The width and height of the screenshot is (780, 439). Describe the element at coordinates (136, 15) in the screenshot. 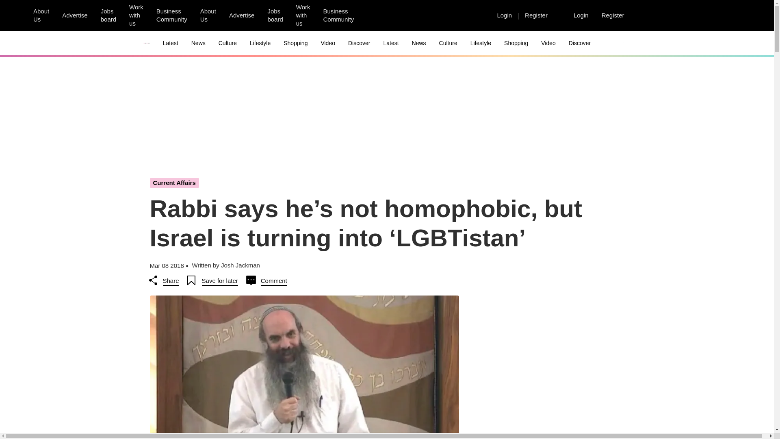

I see `Work with us` at that location.